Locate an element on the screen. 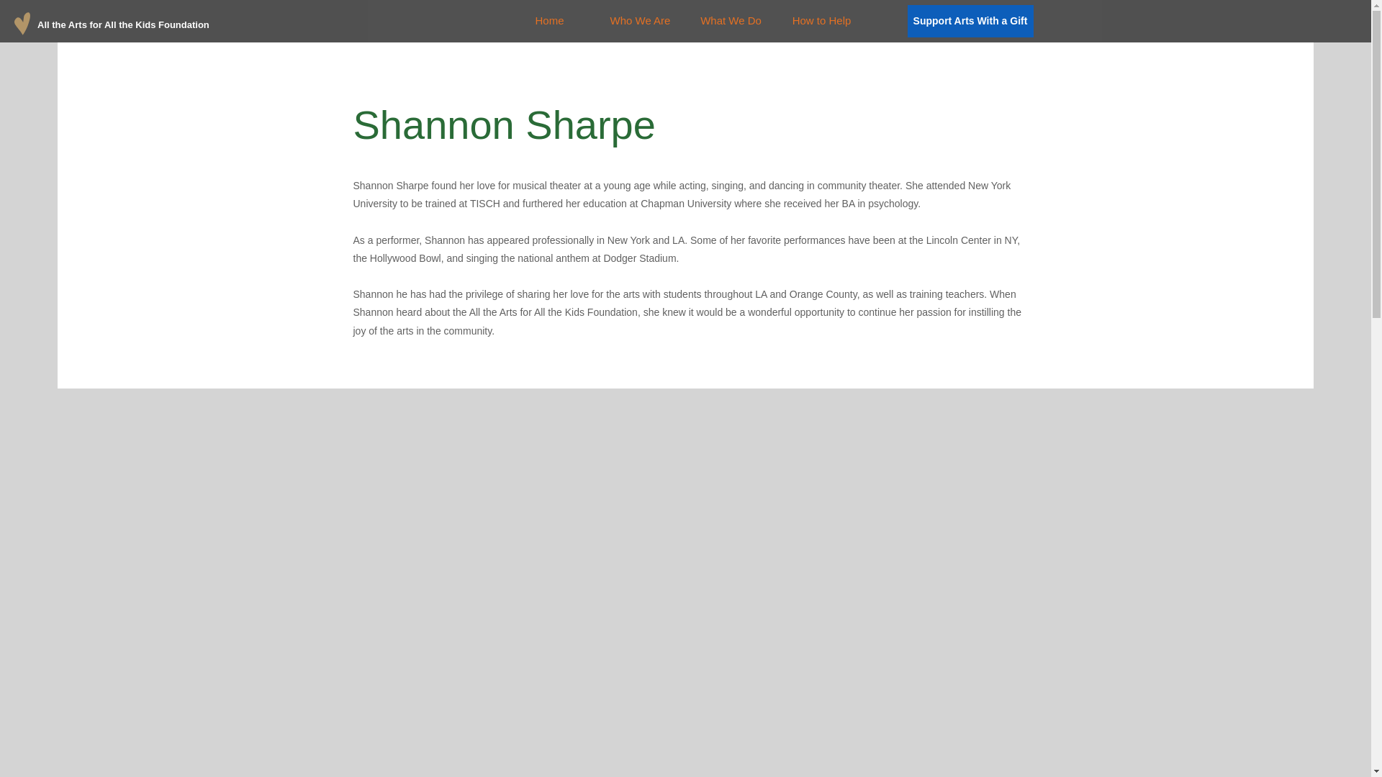 This screenshot has height=777, width=1382. Who We Are is located at coordinates (639, 21).